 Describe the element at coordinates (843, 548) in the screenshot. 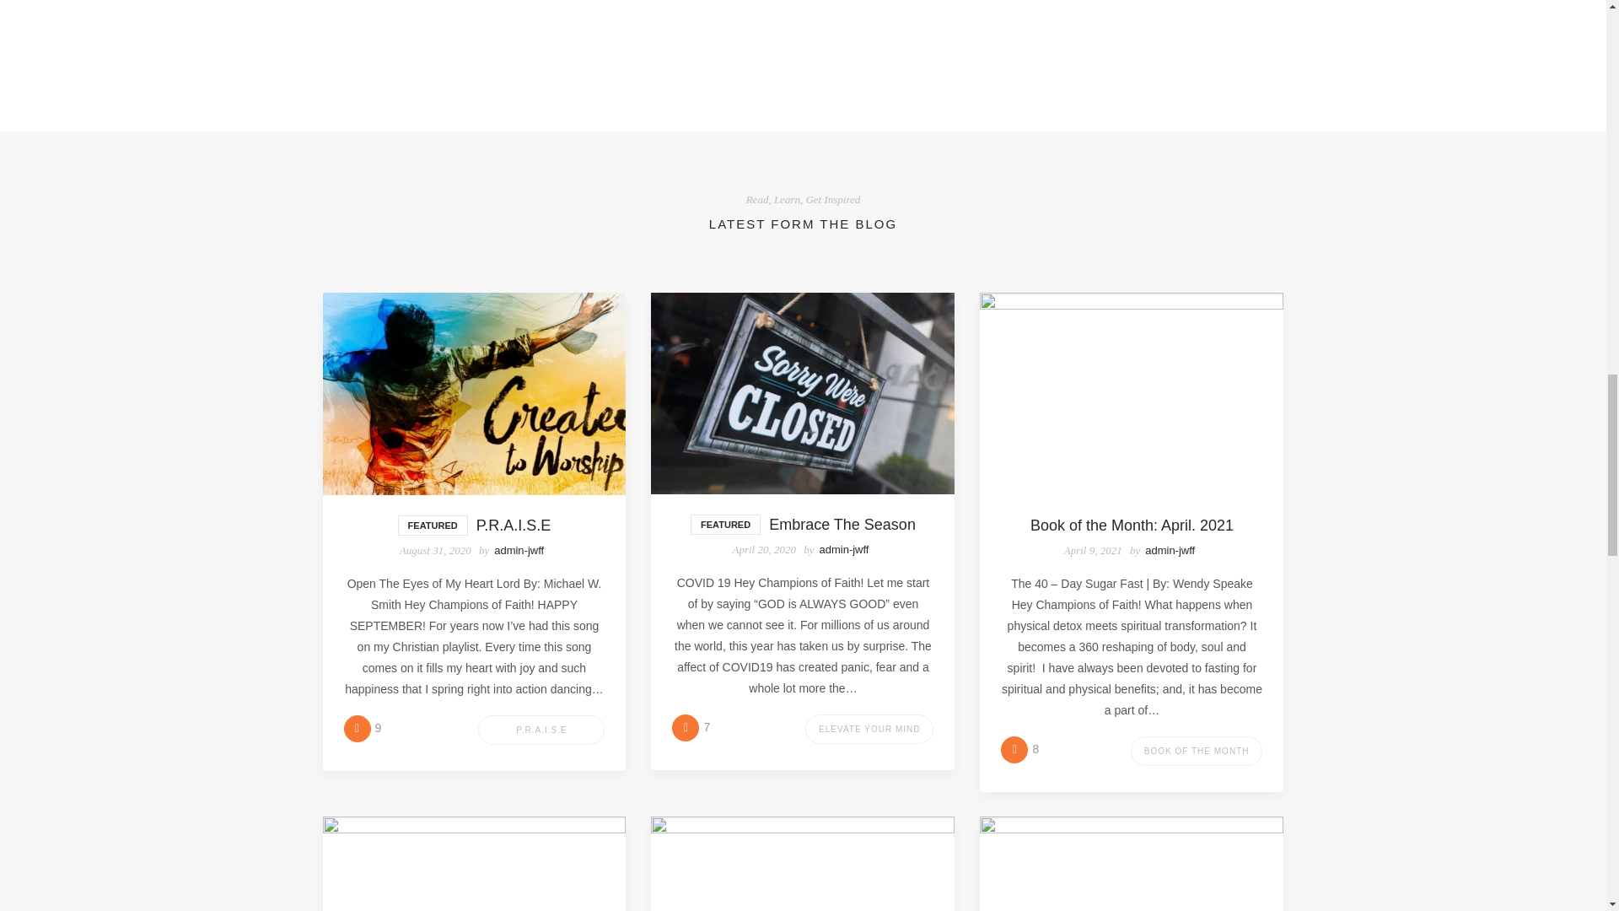

I see `admin-jwff` at that location.